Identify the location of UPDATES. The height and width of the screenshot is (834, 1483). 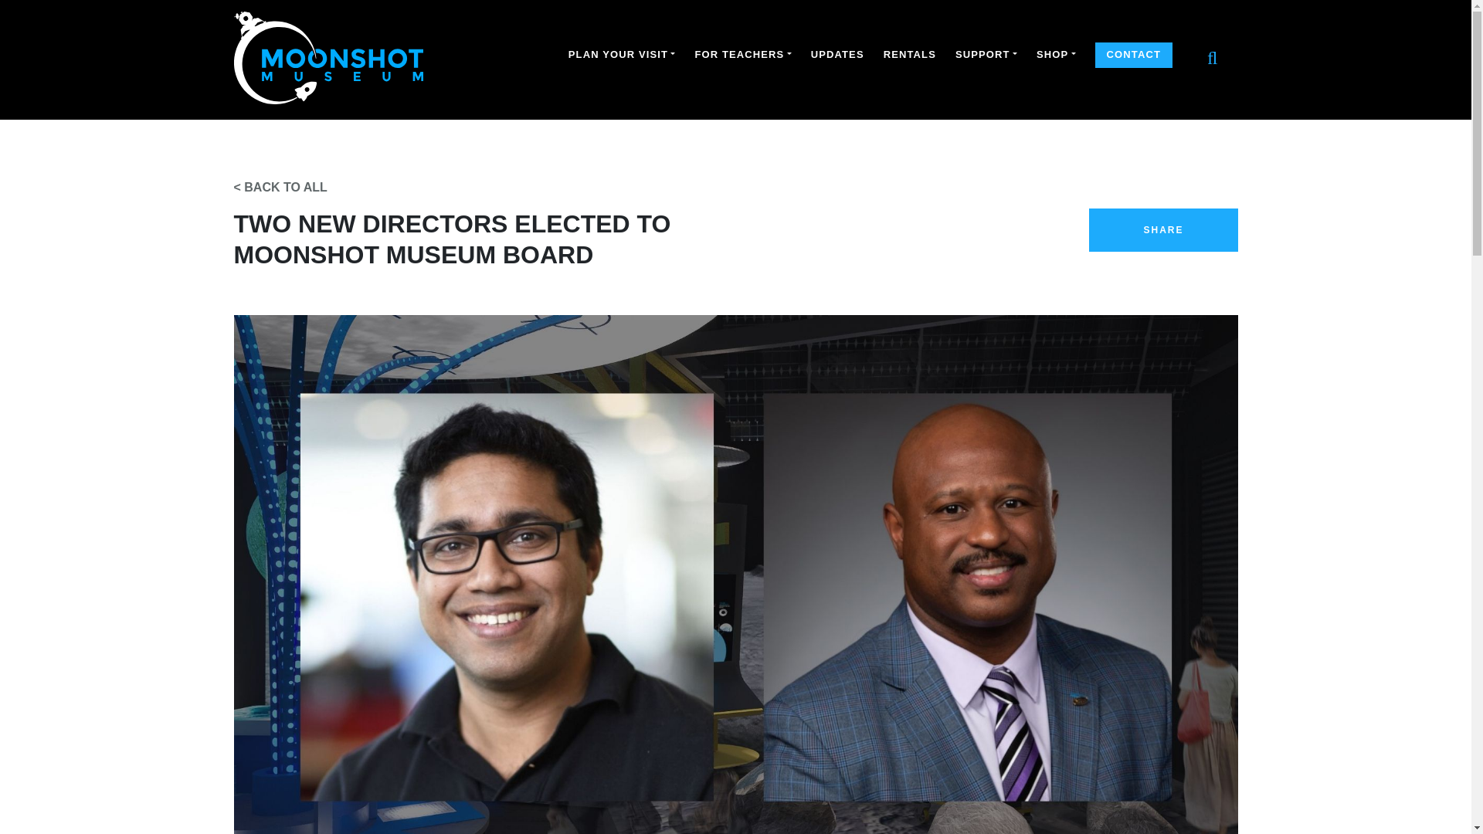
(837, 55).